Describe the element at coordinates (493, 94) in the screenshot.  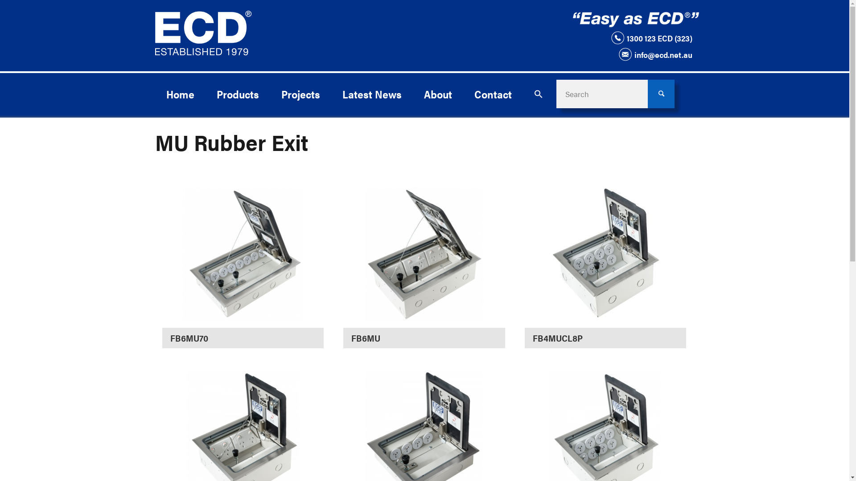
I see `Contact` at that location.